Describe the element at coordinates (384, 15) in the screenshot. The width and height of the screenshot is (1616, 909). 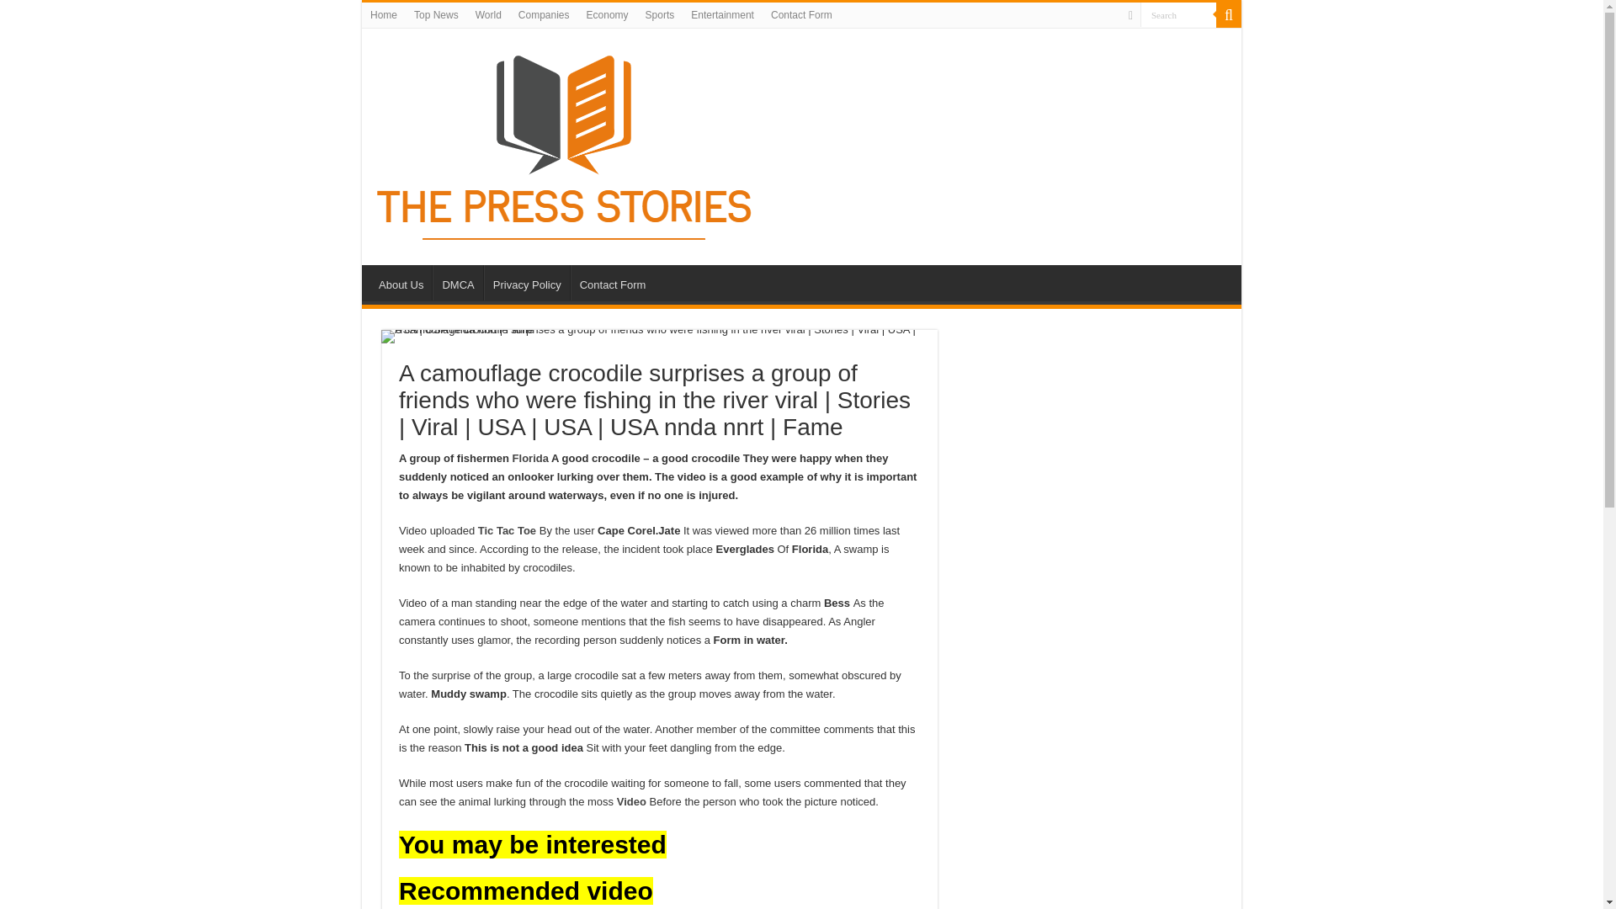
I see `Home` at that location.